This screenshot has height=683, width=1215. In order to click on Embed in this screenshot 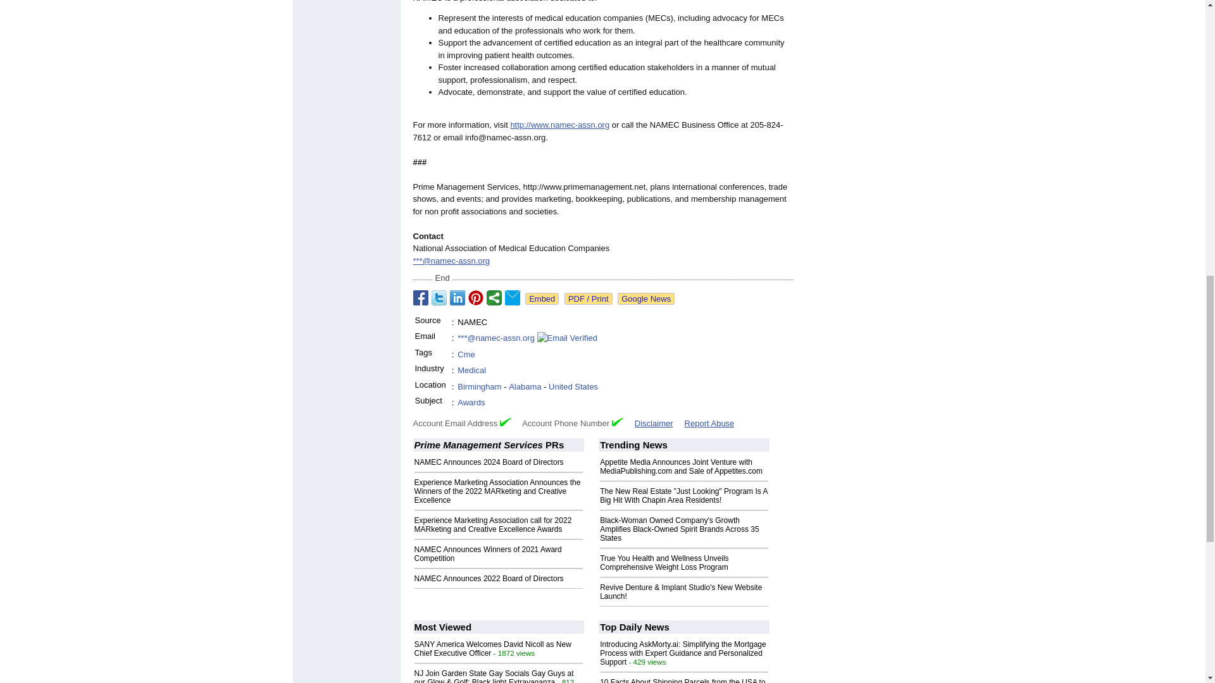, I will do `click(542, 298)`.